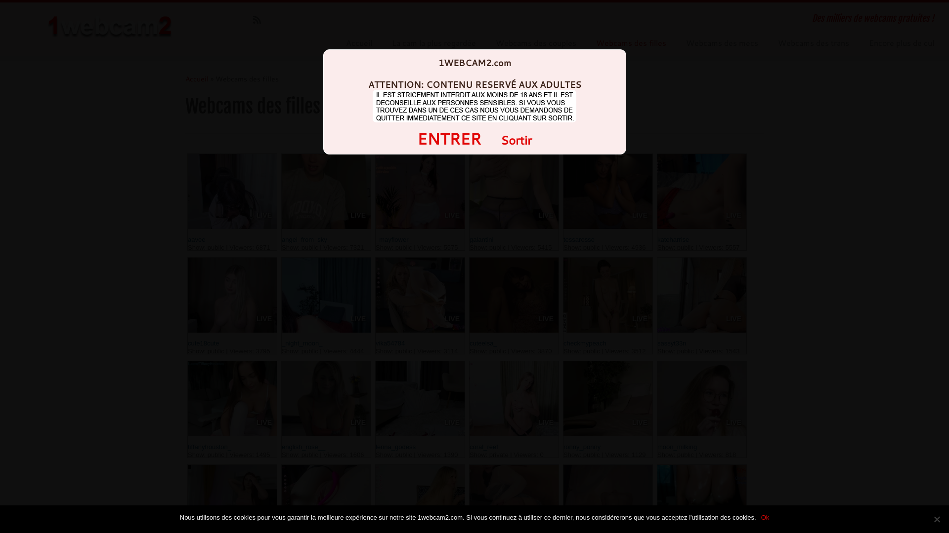 Image resolution: width=949 pixels, height=533 pixels. I want to click on Encore plus de cul, so click(897, 43).